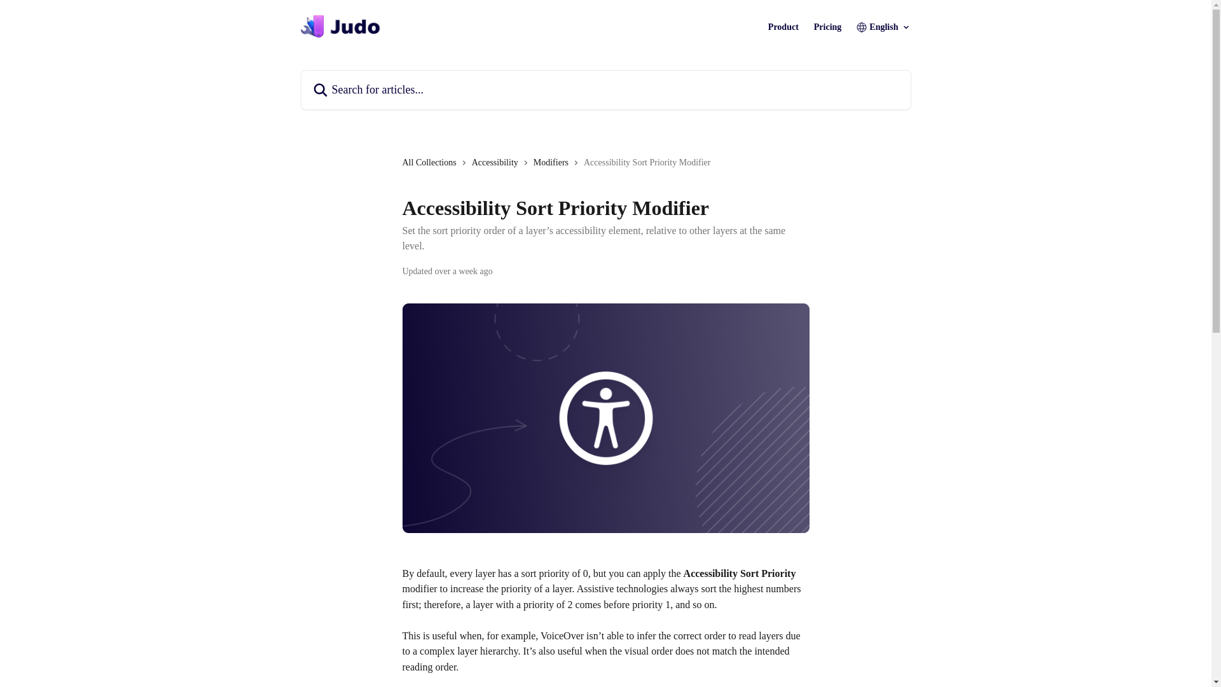 Image resolution: width=1221 pixels, height=687 pixels. What do you see at coordinates (553, 163) in the screenshot?
I see `Modifiers` at bounding box center [553, 163].